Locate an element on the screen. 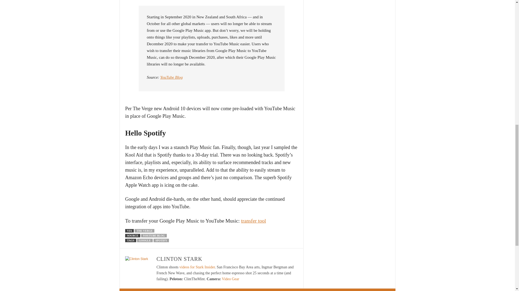 This screenshot has height=291, width=519. Video Gear is located at coordinates (231, 279).